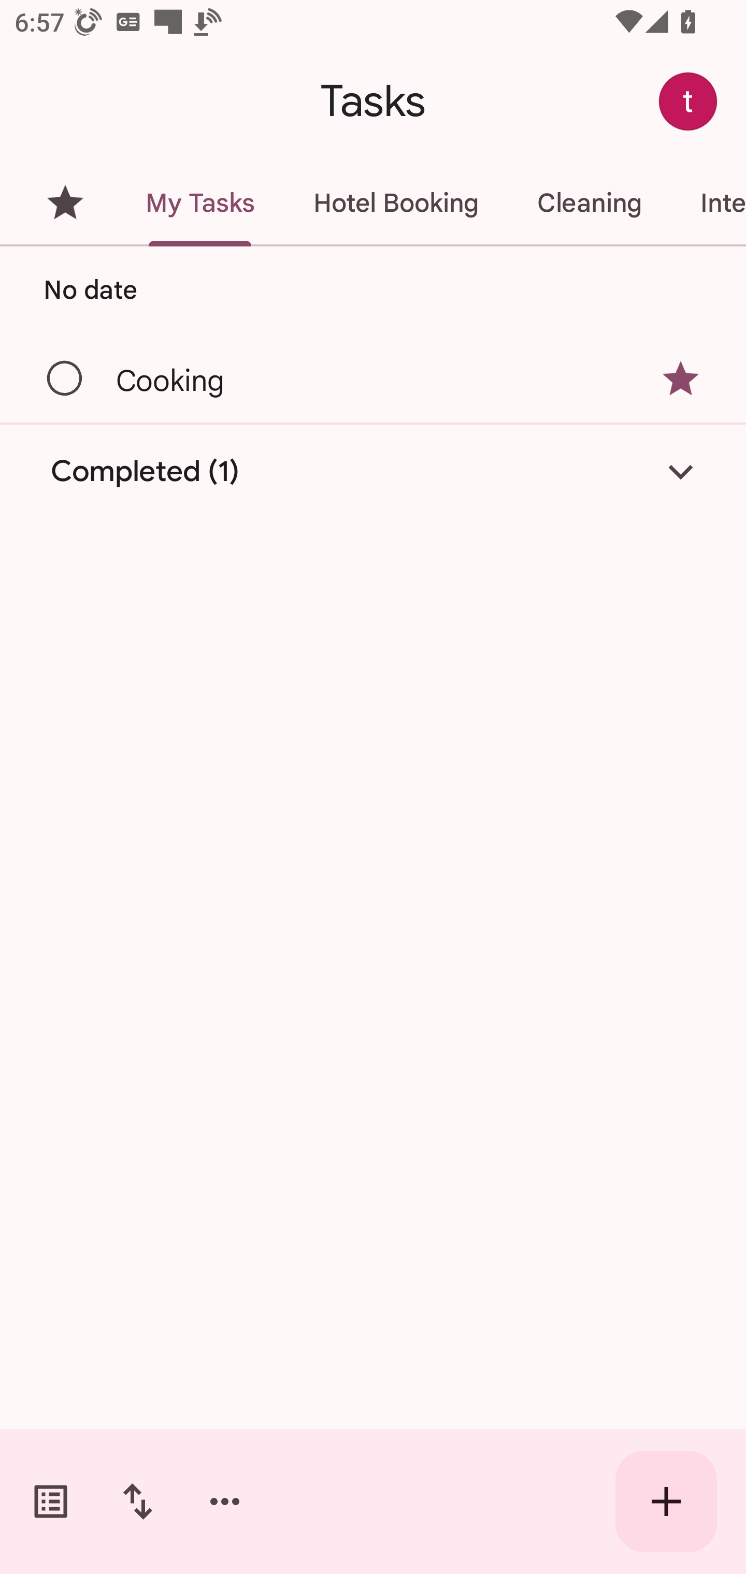 The image size is (746, 1574). What do you see at coordinates (65, 203) in the screenshot?
I see `Starred` at bounding box center [65, 203].